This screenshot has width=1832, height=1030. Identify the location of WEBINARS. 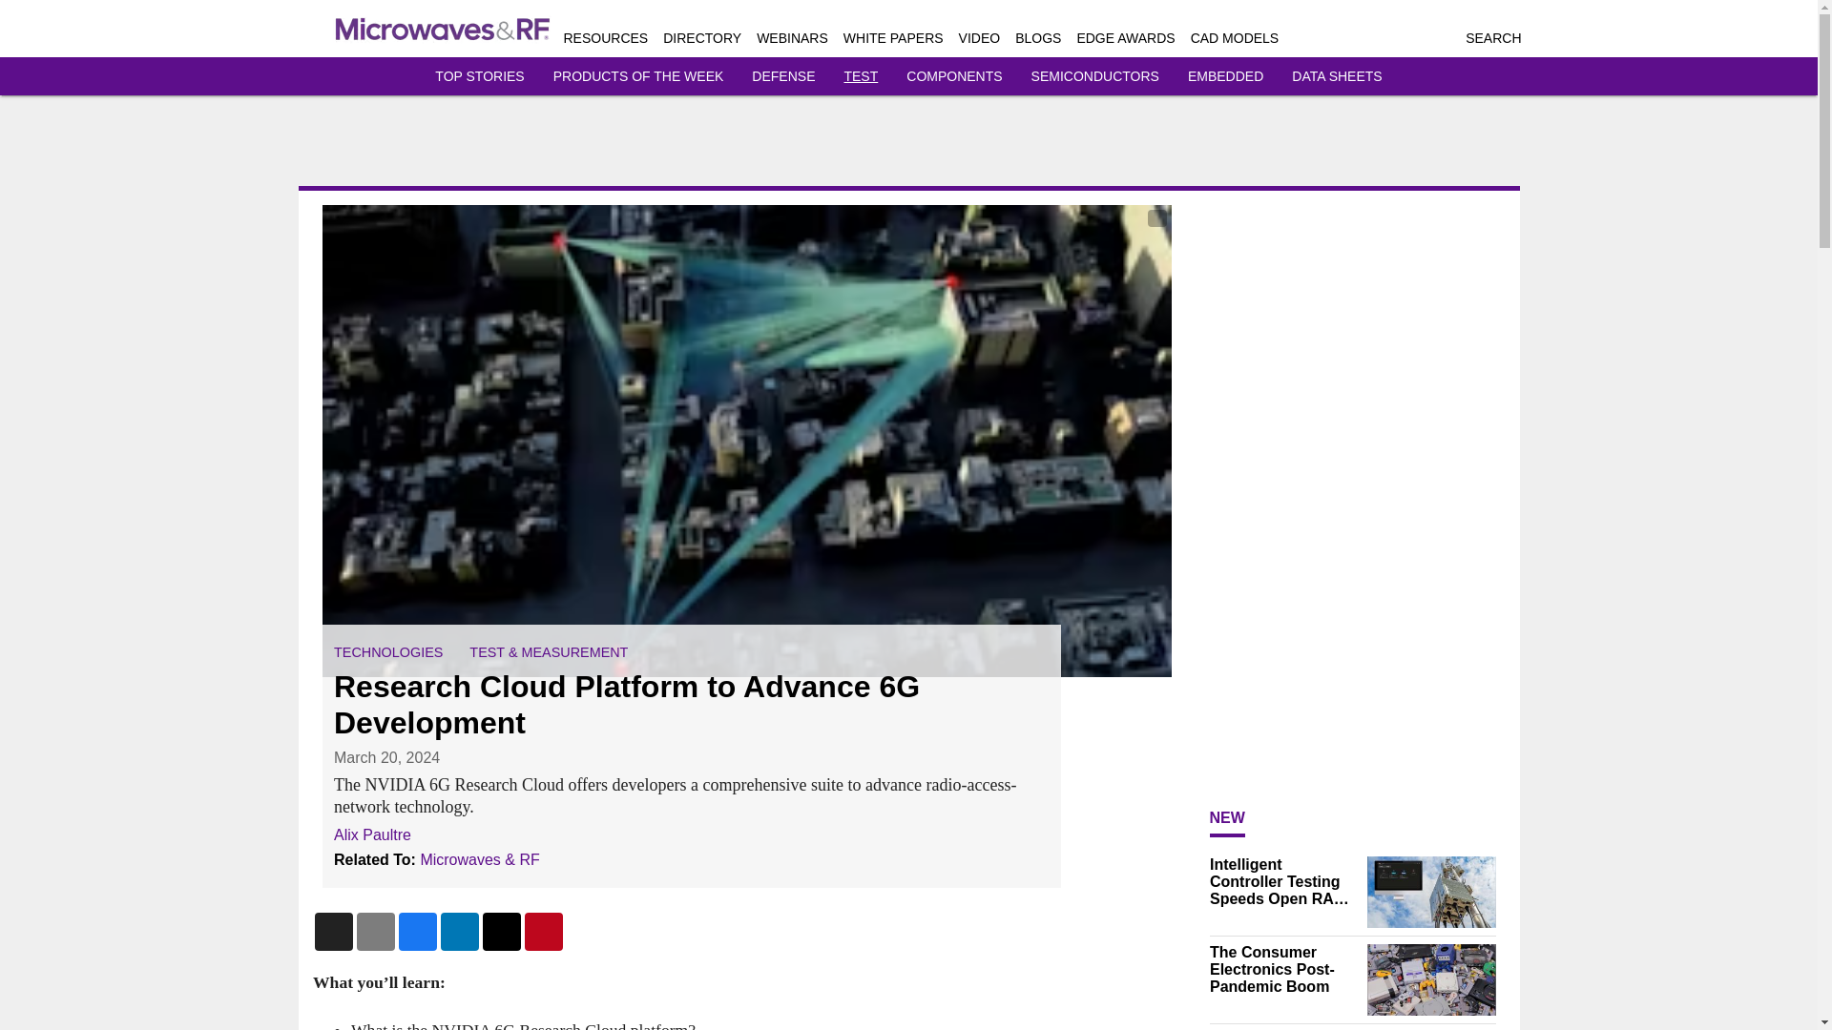
(792, 38).